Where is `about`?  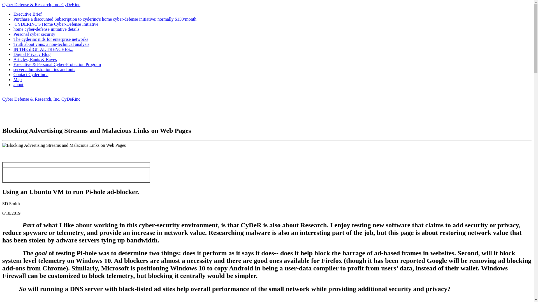
about is located at coordinates (18, 84).